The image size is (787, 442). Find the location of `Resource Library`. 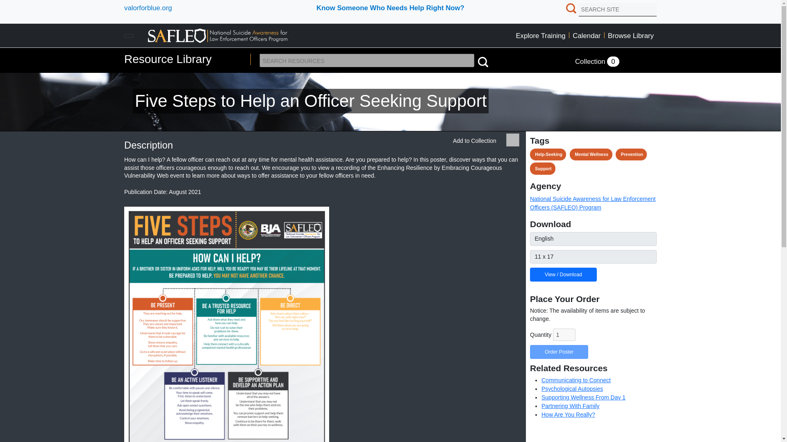

Resource Library is located at coordinates (168, 59).